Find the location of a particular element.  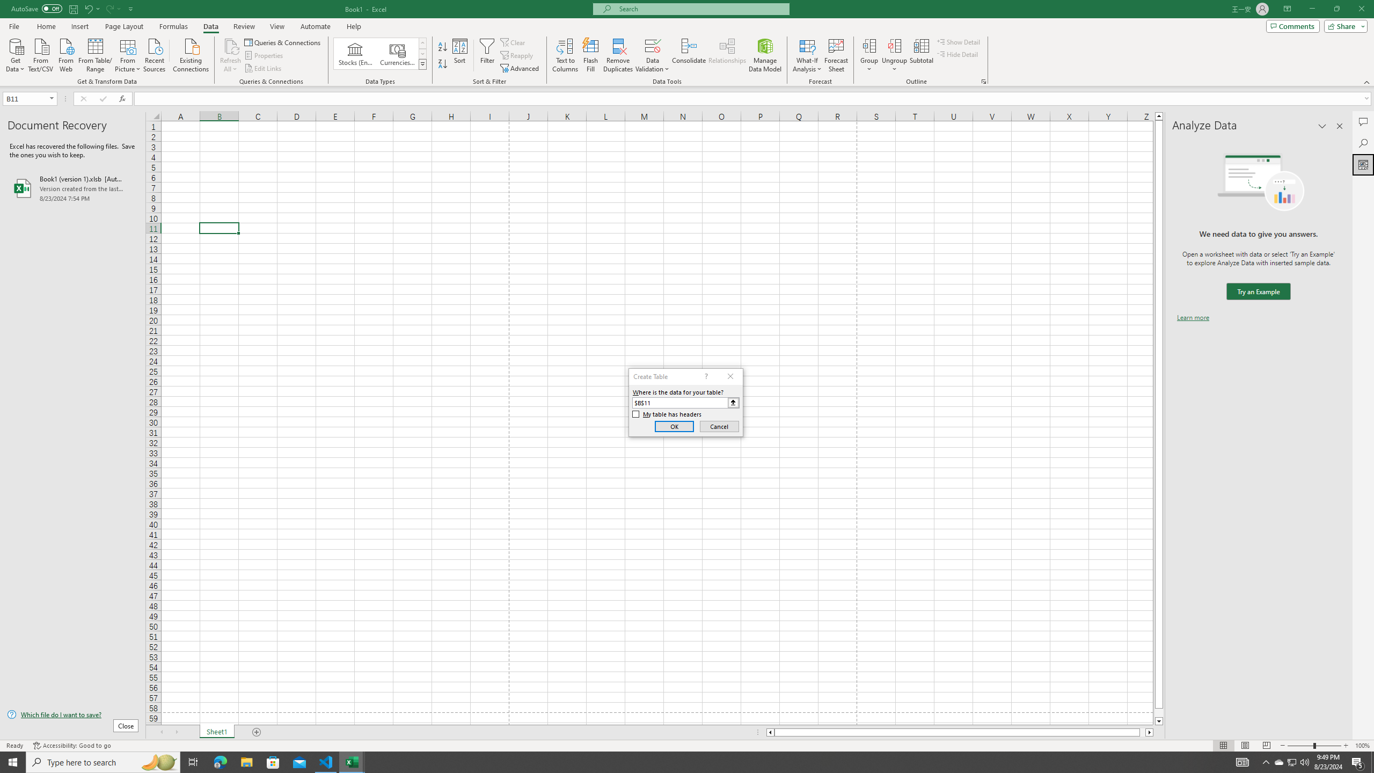

Remove Duplicates is located at coordinates (618, 55).